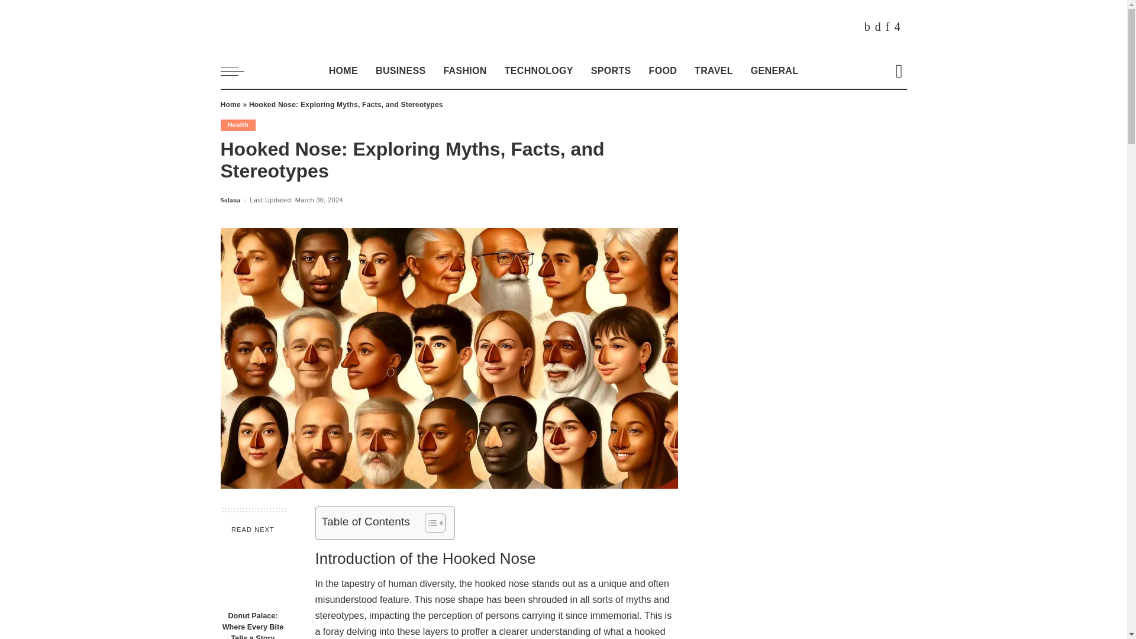  Describe the element at coordinates (663, 71) in the screenshot. I see `FOOD` at that location.